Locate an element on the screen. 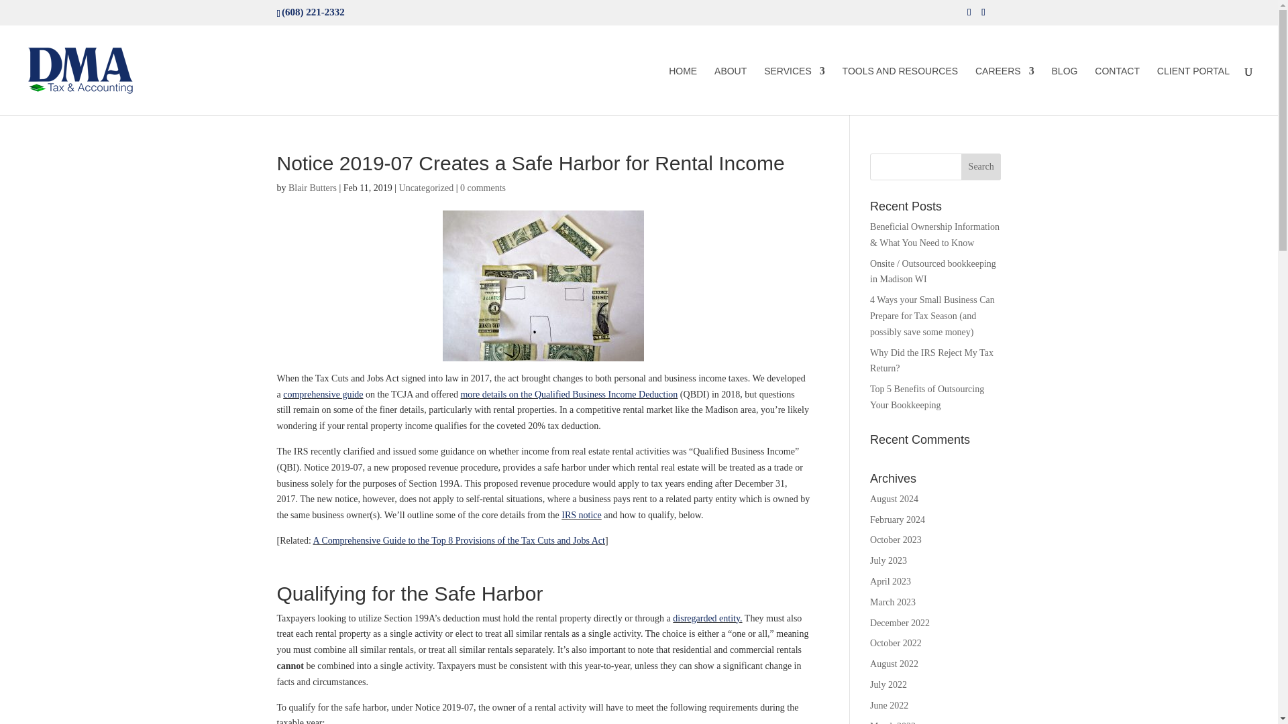 Image resolution: width=1288 pixels, height=724 pixels. Search is located at coordinates (981, 166).